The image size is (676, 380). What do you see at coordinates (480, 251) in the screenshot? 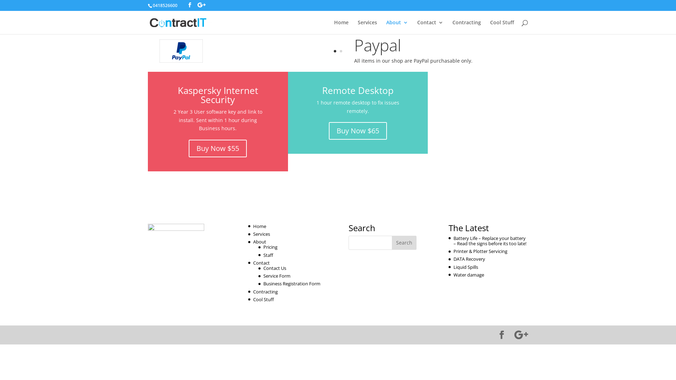
I see `Printer & Plotter Servicing` at bounding box center [480, 251].